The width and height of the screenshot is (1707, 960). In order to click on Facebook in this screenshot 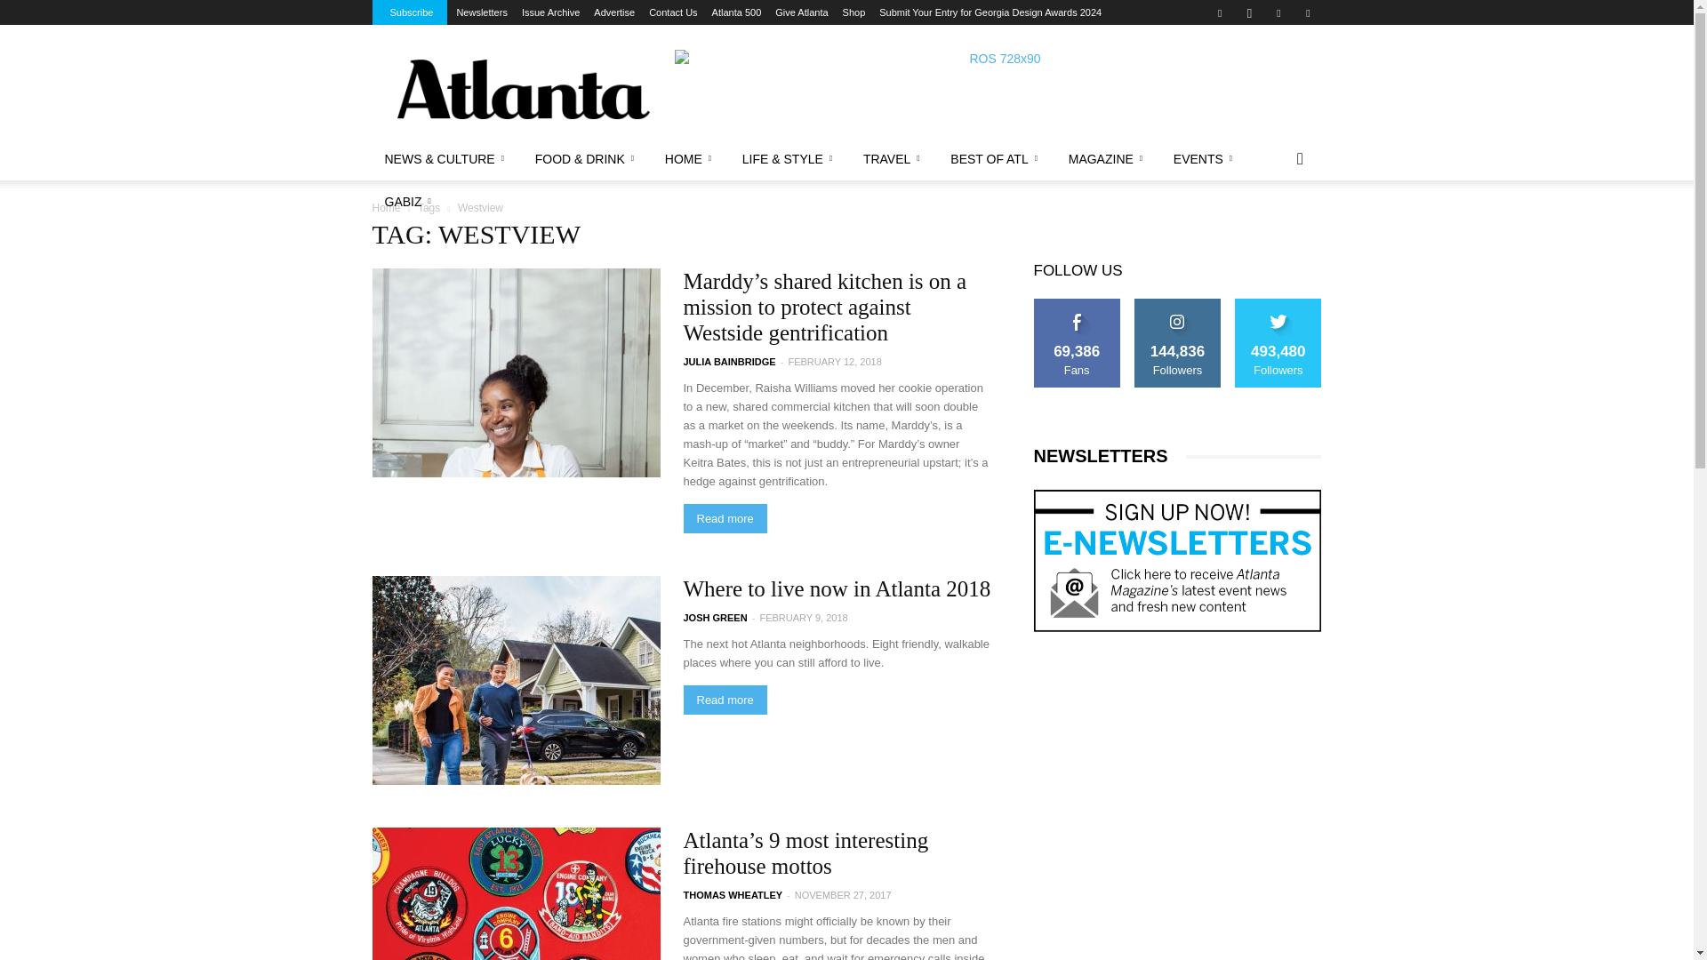, I will do `click(1220, 12)`.